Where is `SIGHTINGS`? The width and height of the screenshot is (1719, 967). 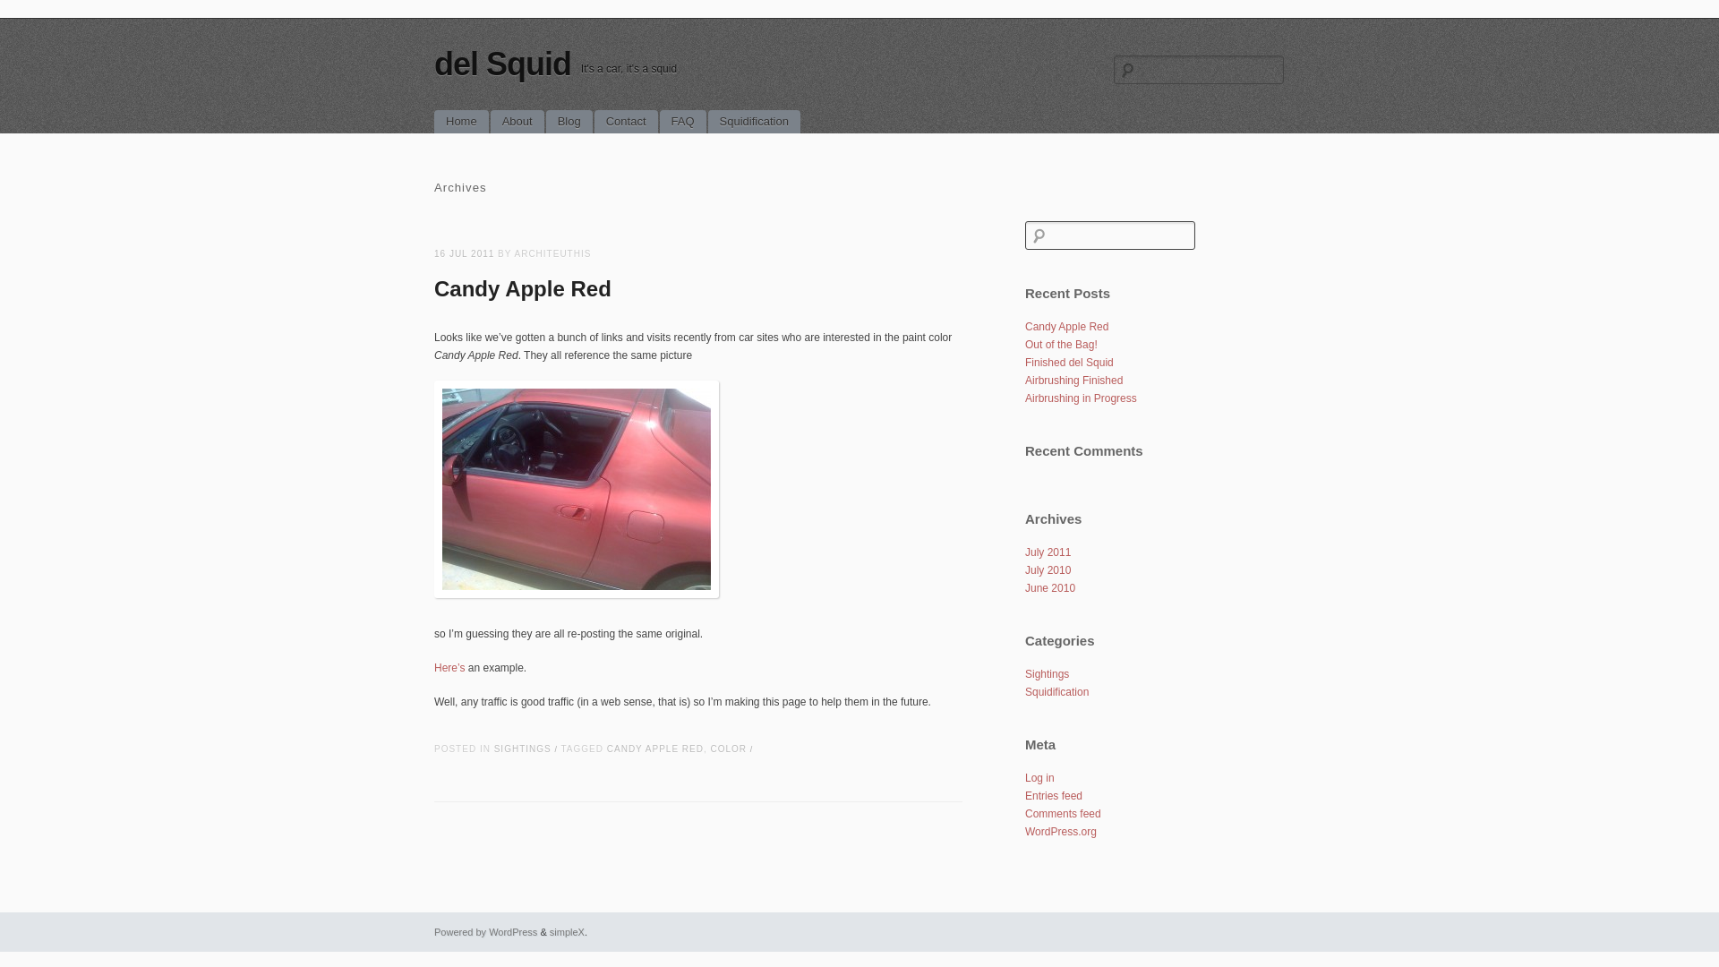 SIGHTINGS is located at coordinates (523, 749).